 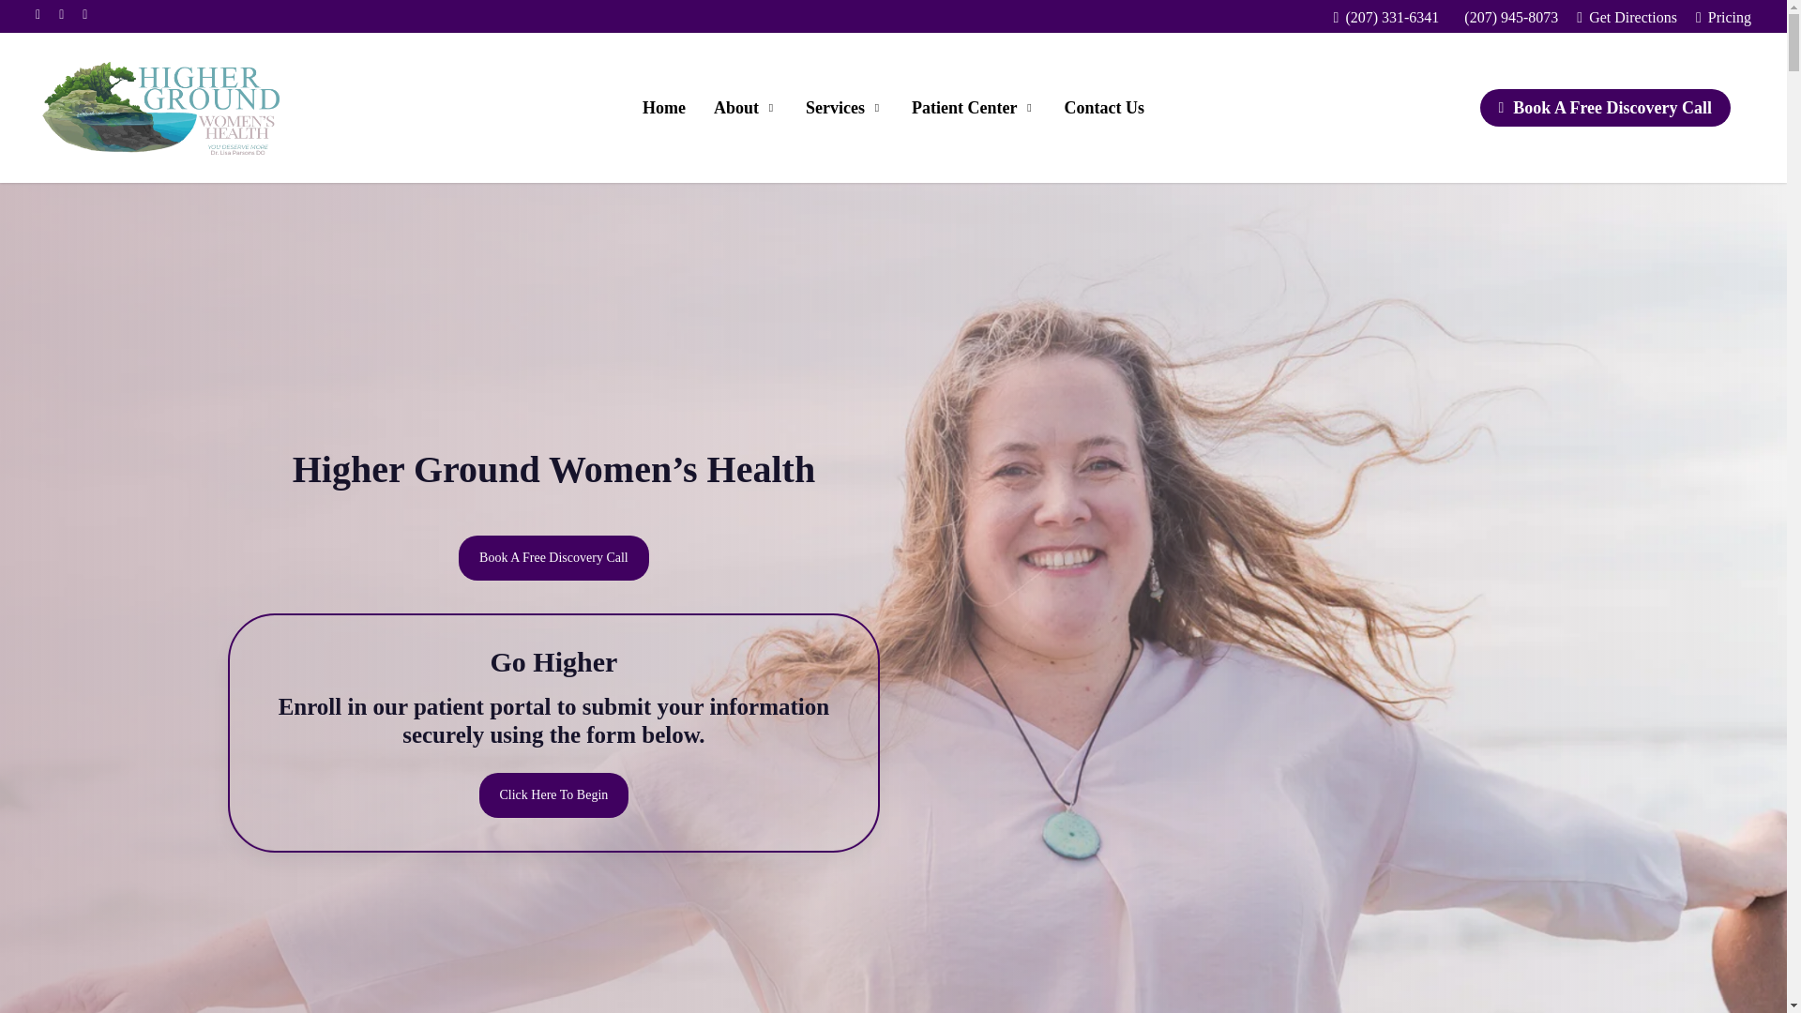 What do you see at coordinates (974, 107) in the screenshot?
I see `Patient Center` at bounding box center [974, 107].